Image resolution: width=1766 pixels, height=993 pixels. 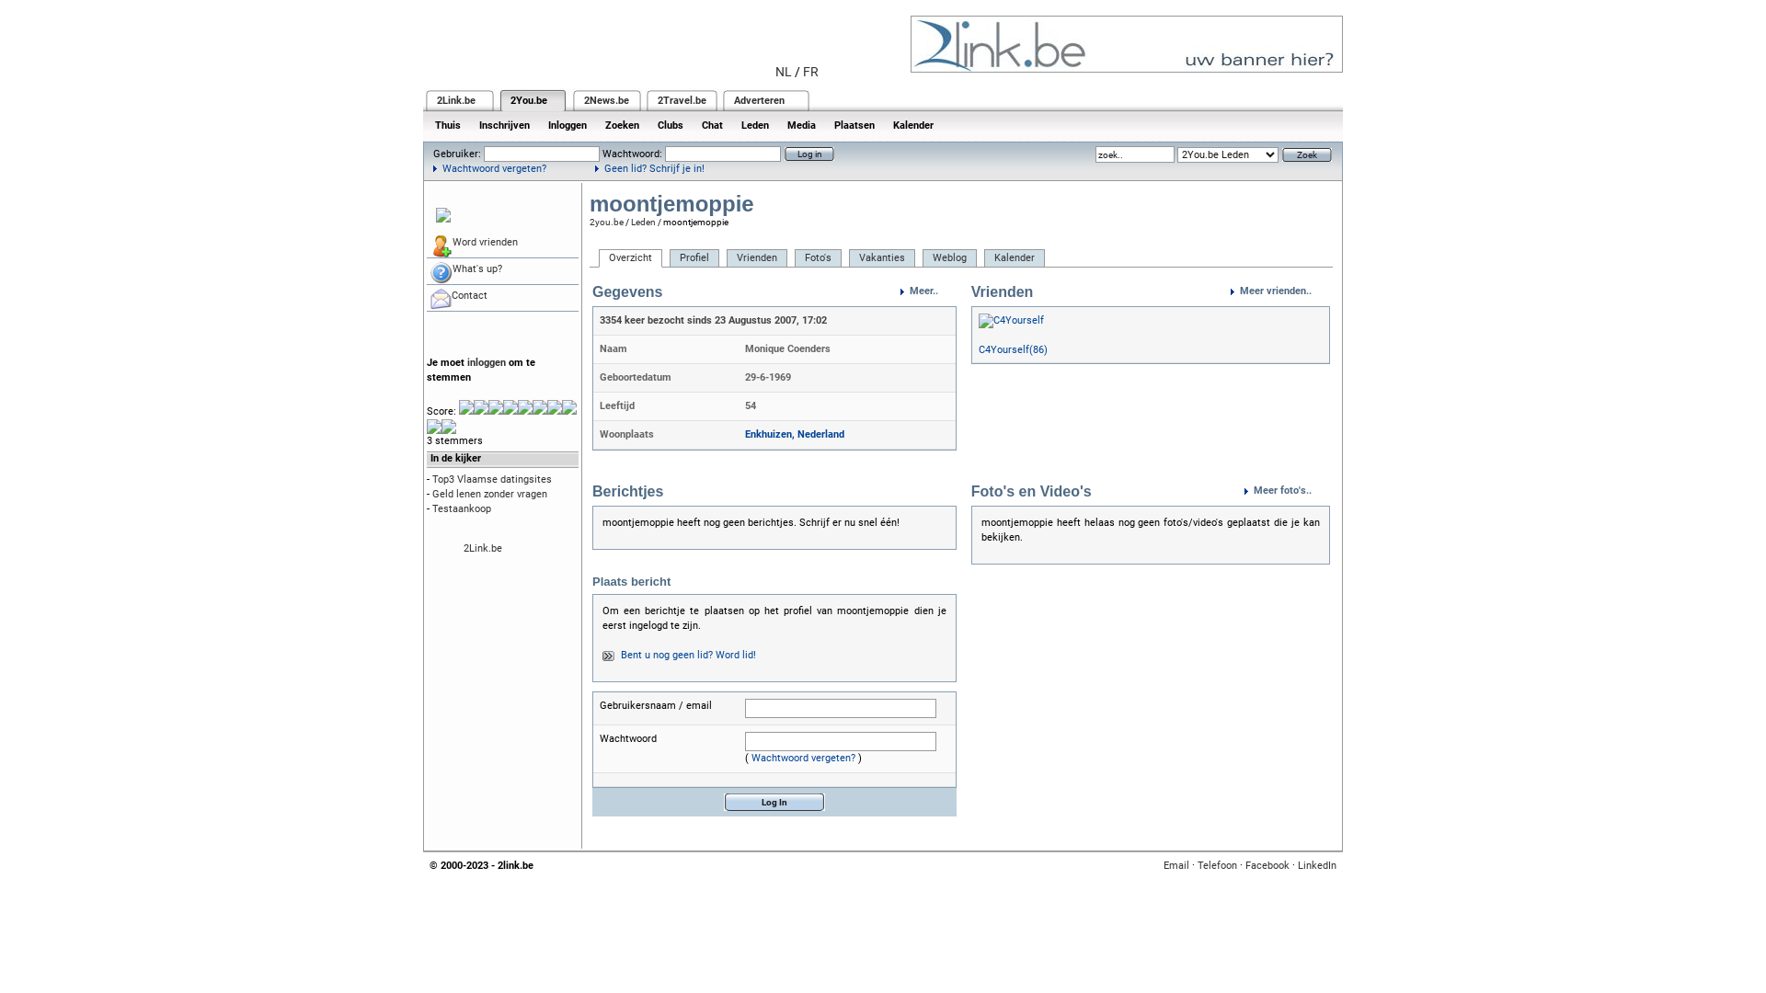 I want to click on Geld lenen zonder vragen, so click(x=489, y=495).